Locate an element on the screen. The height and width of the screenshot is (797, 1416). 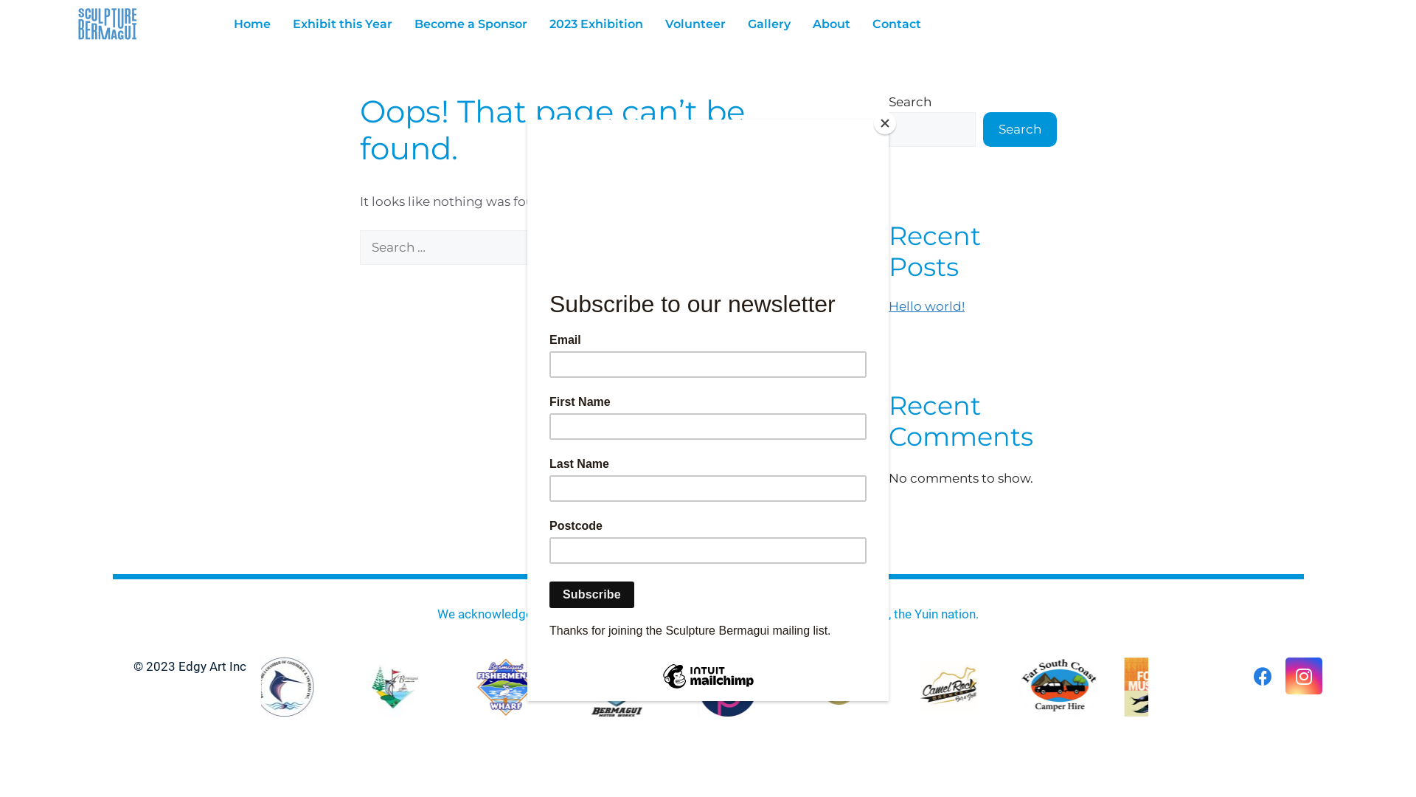
Home is located at coordinates (252, 24).